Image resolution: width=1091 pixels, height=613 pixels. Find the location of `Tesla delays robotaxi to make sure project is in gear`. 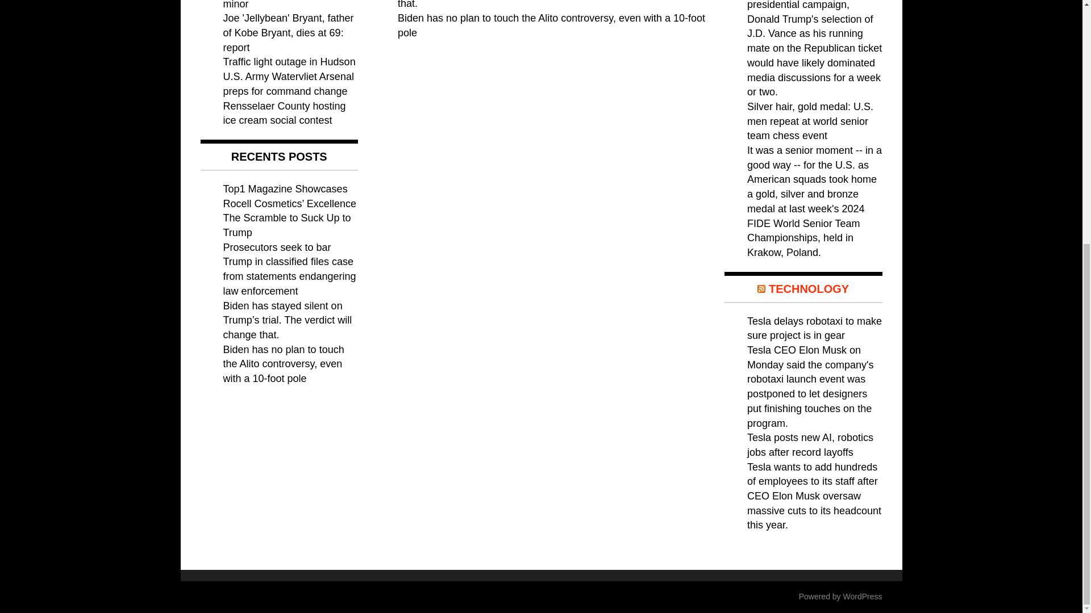

Tesla delays robotaxi to make sure project is in gear is located at coordinates (814, 328).